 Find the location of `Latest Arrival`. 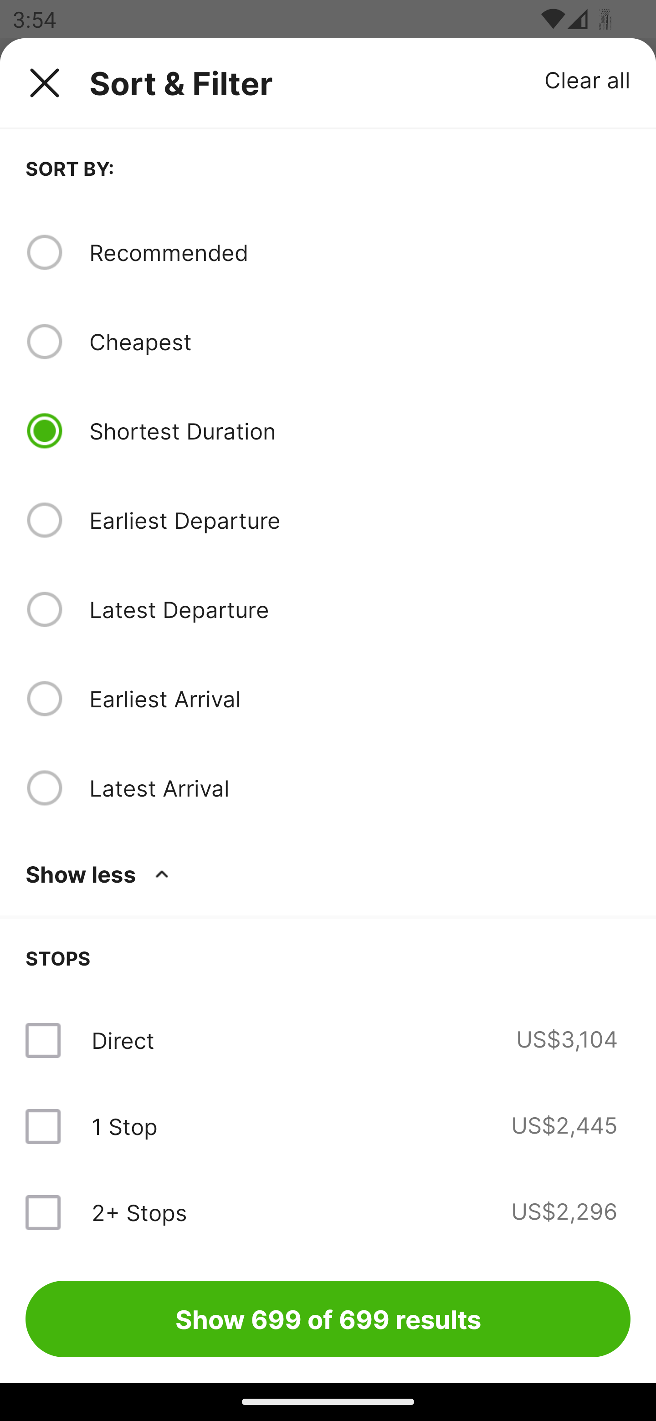

Latest Arrival is located at coordinates (359, 788).